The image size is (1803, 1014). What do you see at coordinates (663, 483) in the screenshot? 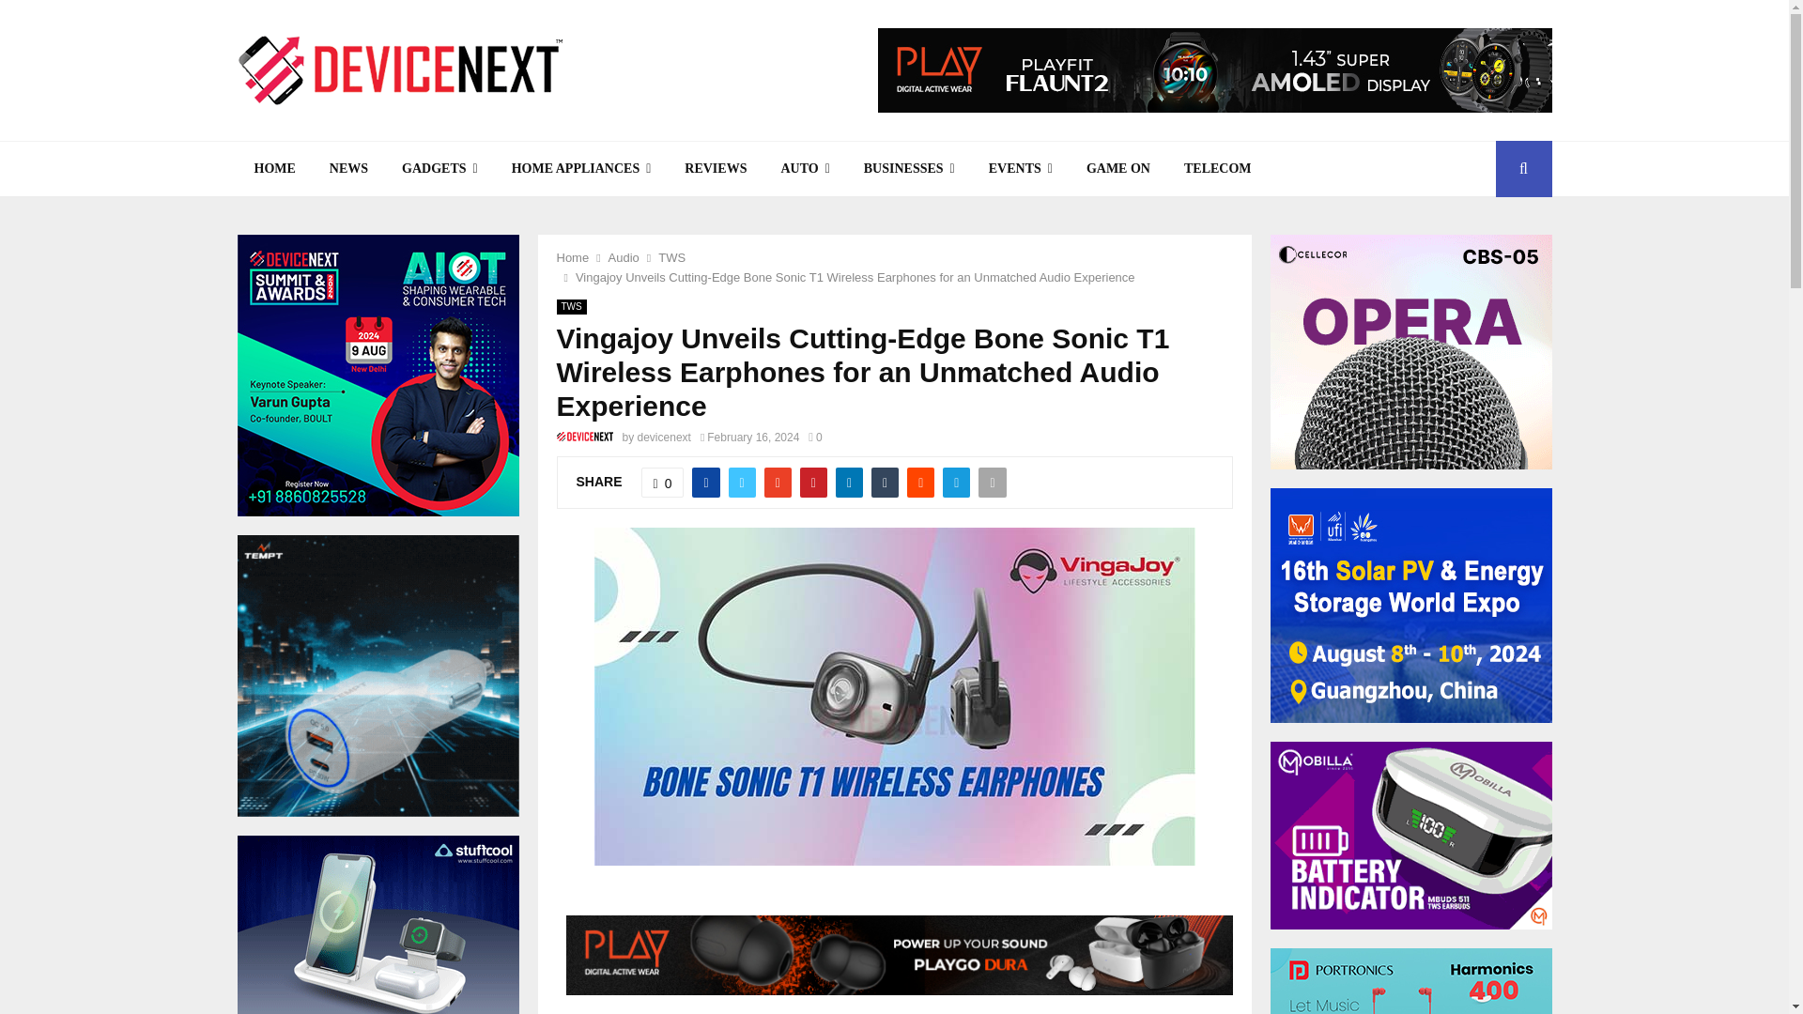
I see `Like` at bounding box center [663, 483].